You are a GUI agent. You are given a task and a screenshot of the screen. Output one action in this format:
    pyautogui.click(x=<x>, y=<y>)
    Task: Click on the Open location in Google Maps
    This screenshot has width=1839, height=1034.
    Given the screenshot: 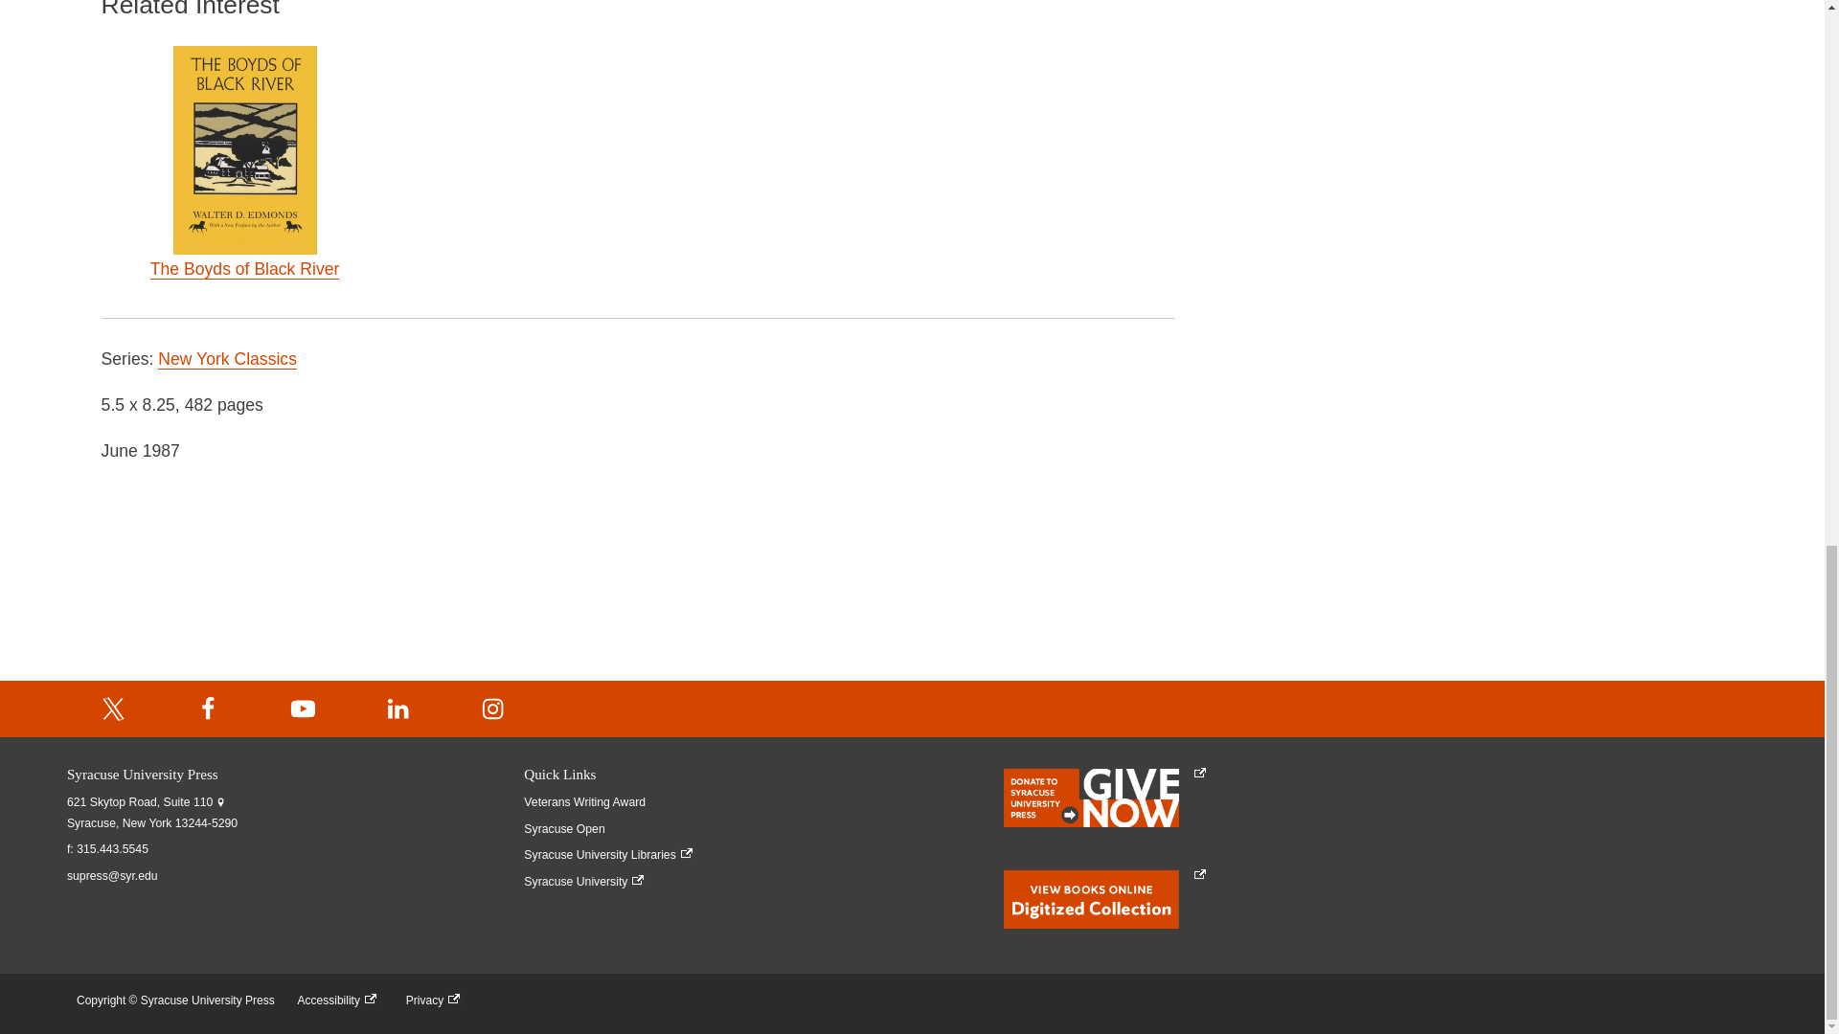 What is the action you would take?
    pyautogui.click(x=151, y=813)
    